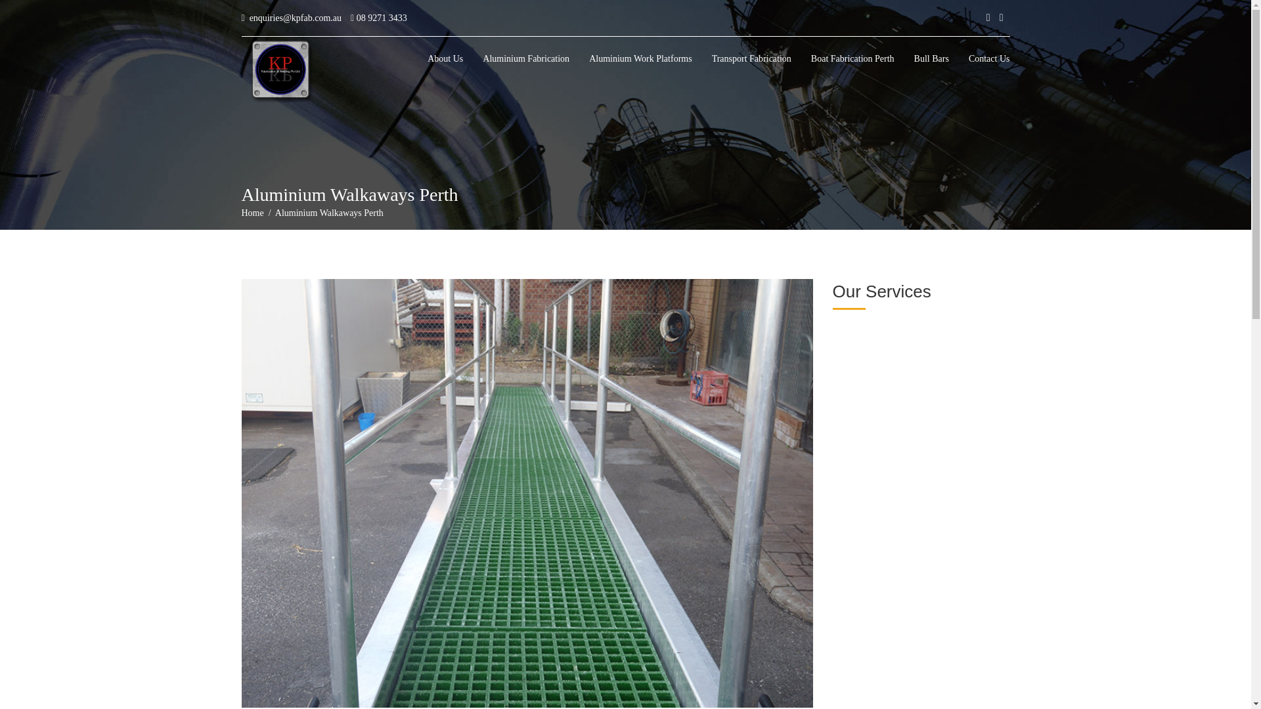 Image resolution: width=1261 pixels, height=709 pixels. I want to click on Boat Fabrication Perth, so click(852, 60).